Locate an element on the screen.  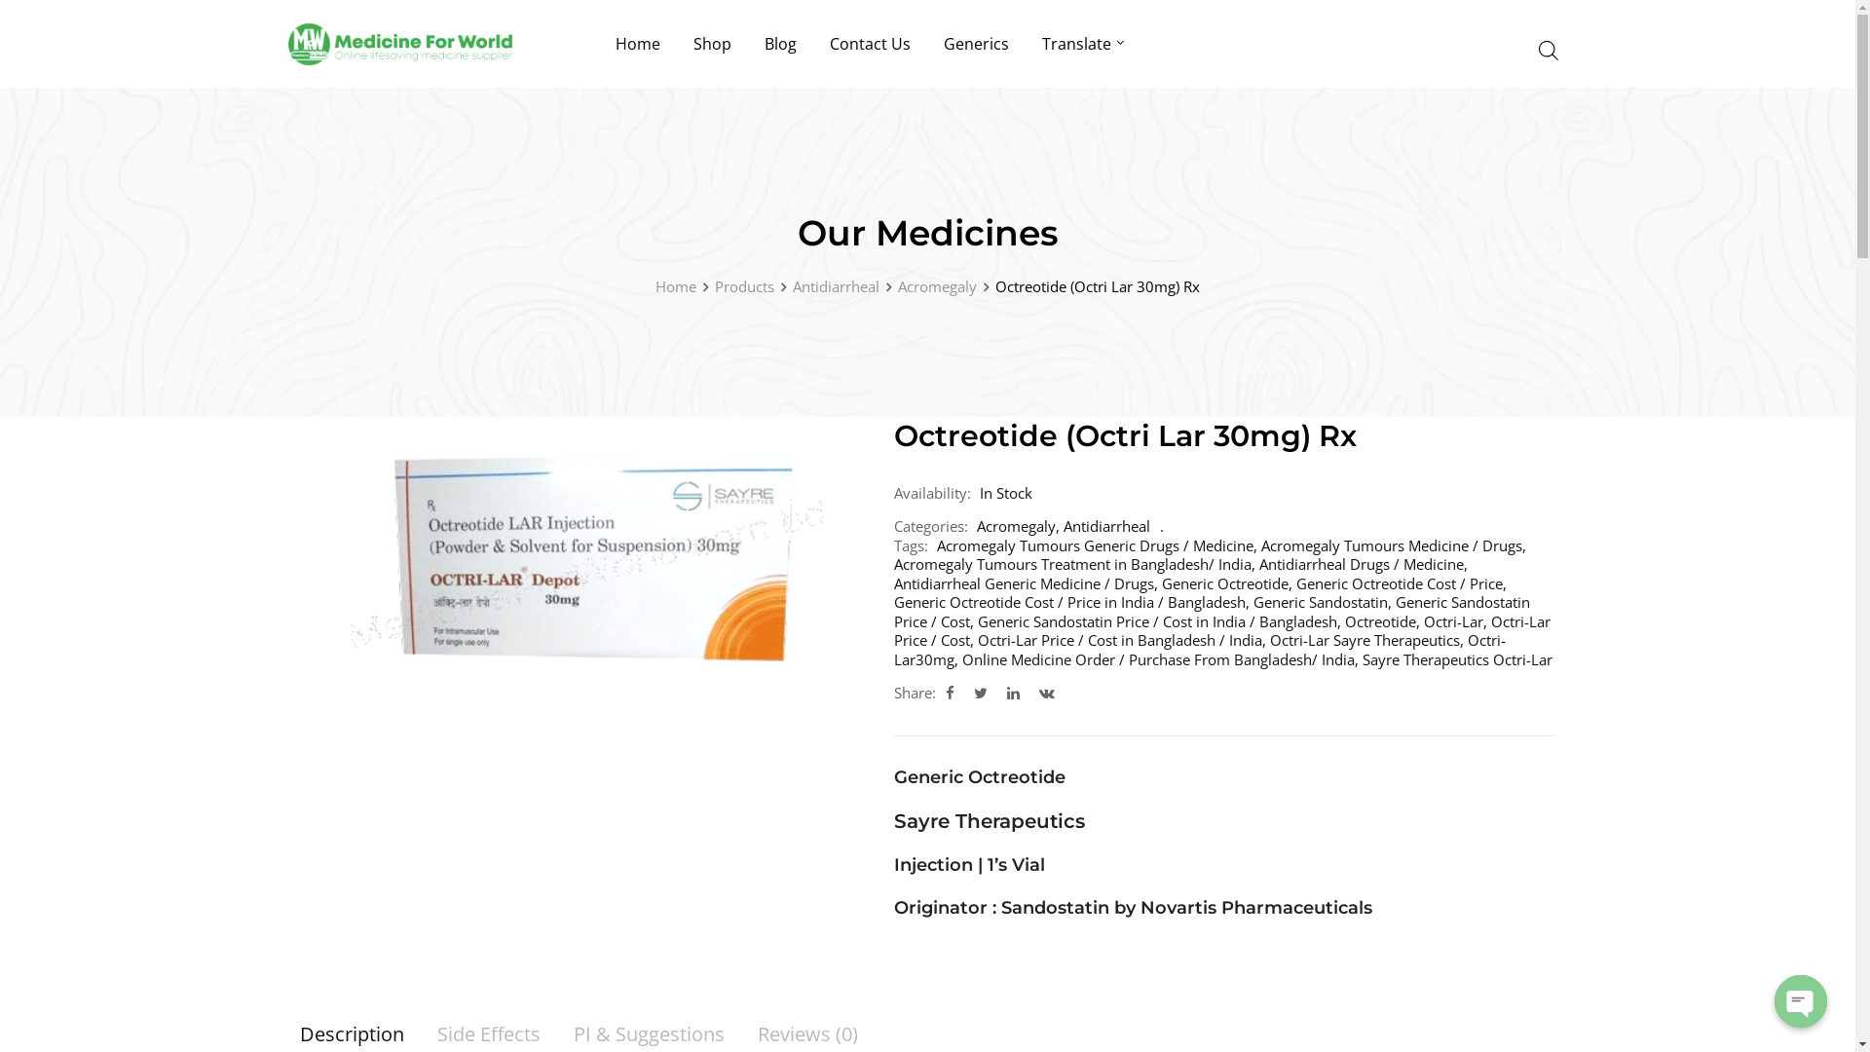
Generic Sandostatin Price / Cost is located at coordinates (1212, 612).